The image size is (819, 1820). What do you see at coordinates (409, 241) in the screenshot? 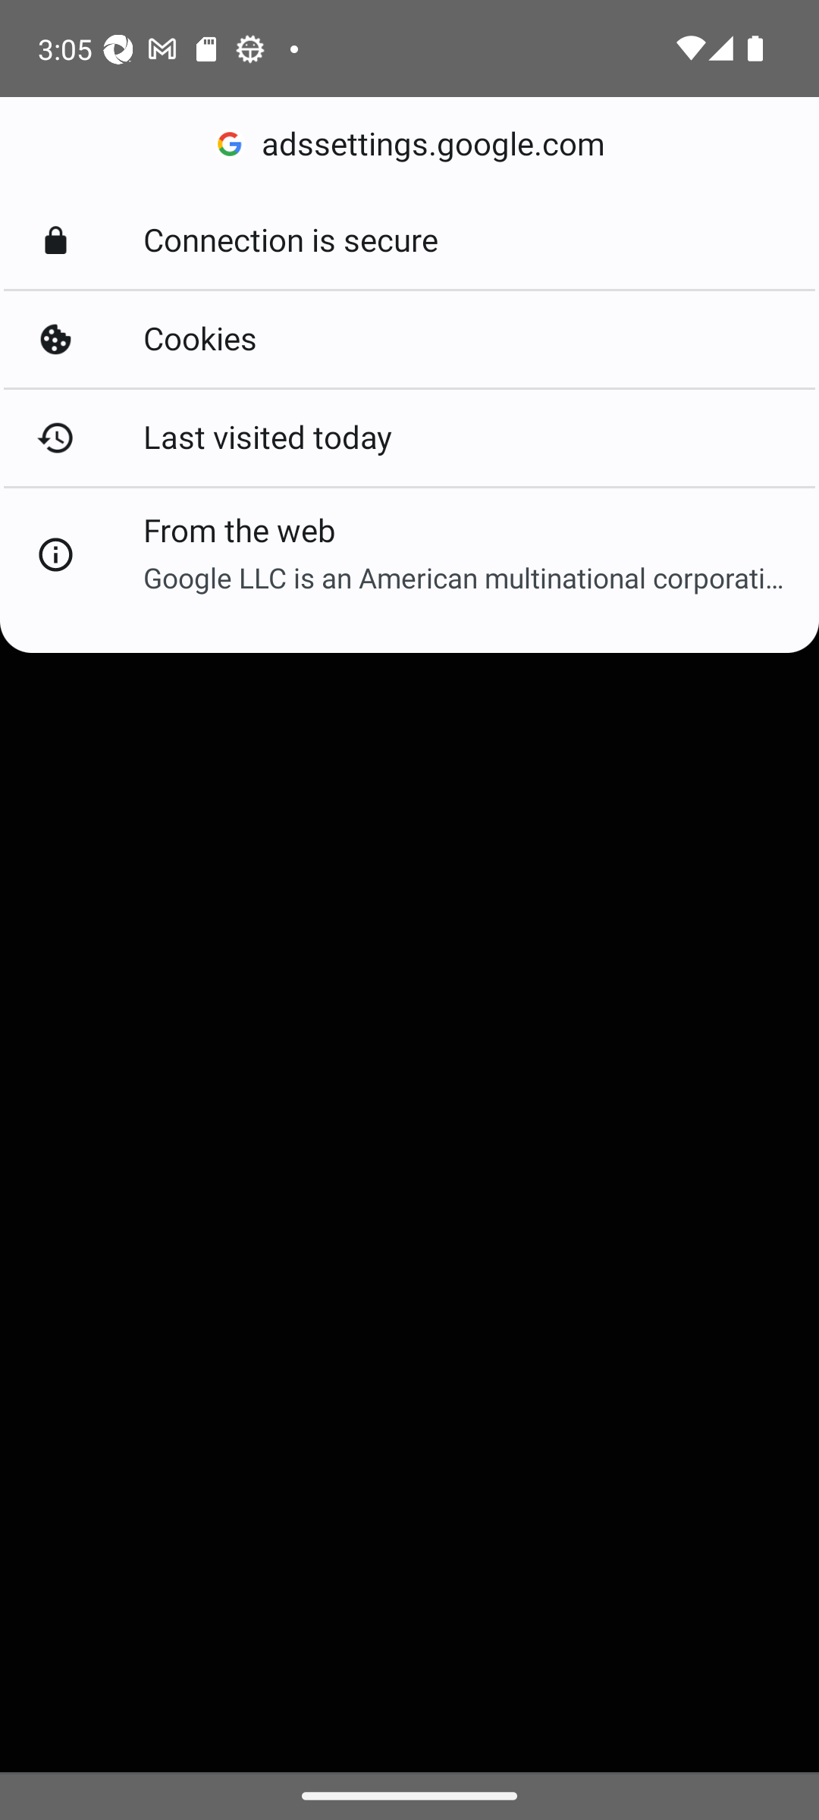
I see `Connection is secure` at bounding box center [409, 241].